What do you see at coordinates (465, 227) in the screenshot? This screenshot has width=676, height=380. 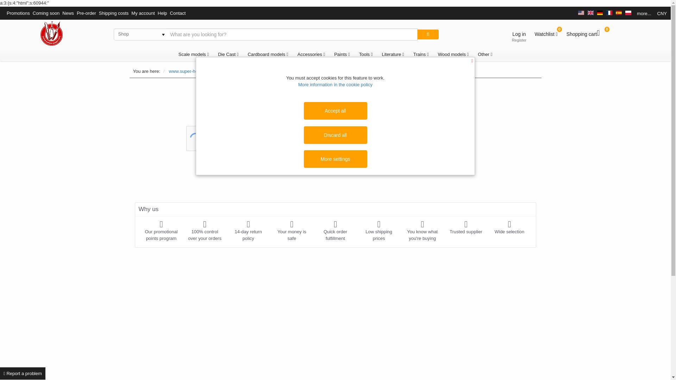 I see `We've been around since 2014 - read more about our company` at bounding box center [465, 227].